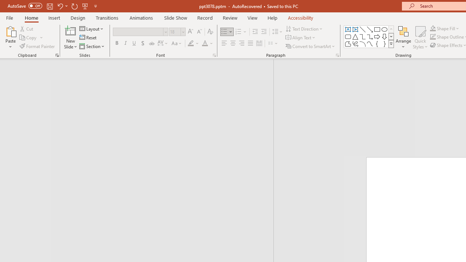  Describe the element at coordinates (348, 36) in the screenshot. I see `Rectangle: Rounded Corners` at that location.